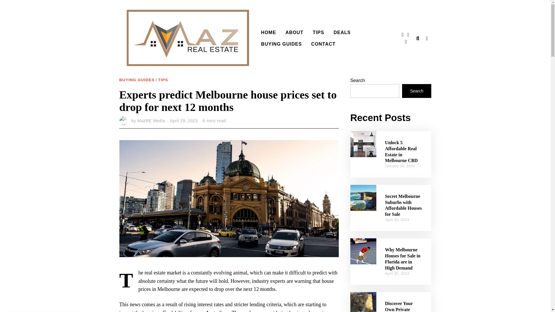 The image size is (555, 312). What do you see at coordinates (342, 32) in the screenshot?
I see `DEALS` at bounding box center [342, 32].